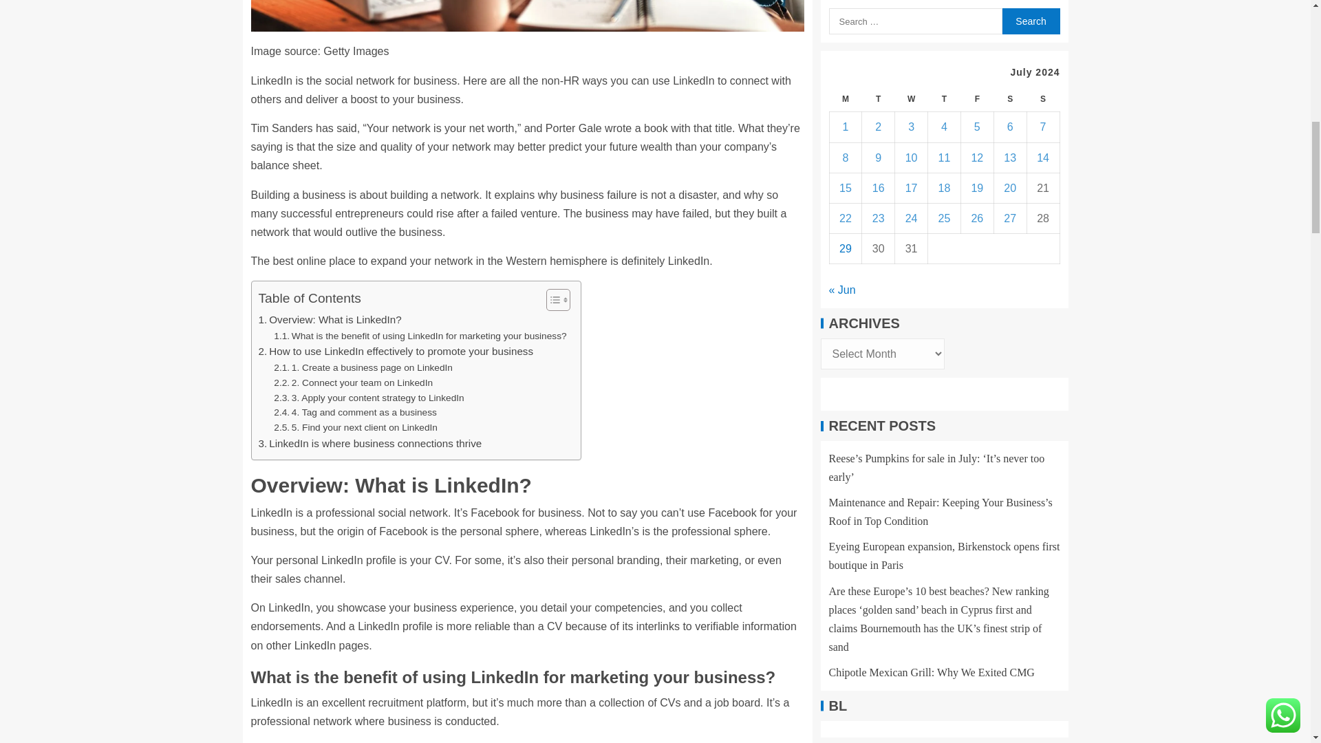  Describe the element at coordinates (330, 319) in the screenshot. I see `Overview: What is LinkedIn?` at that location.